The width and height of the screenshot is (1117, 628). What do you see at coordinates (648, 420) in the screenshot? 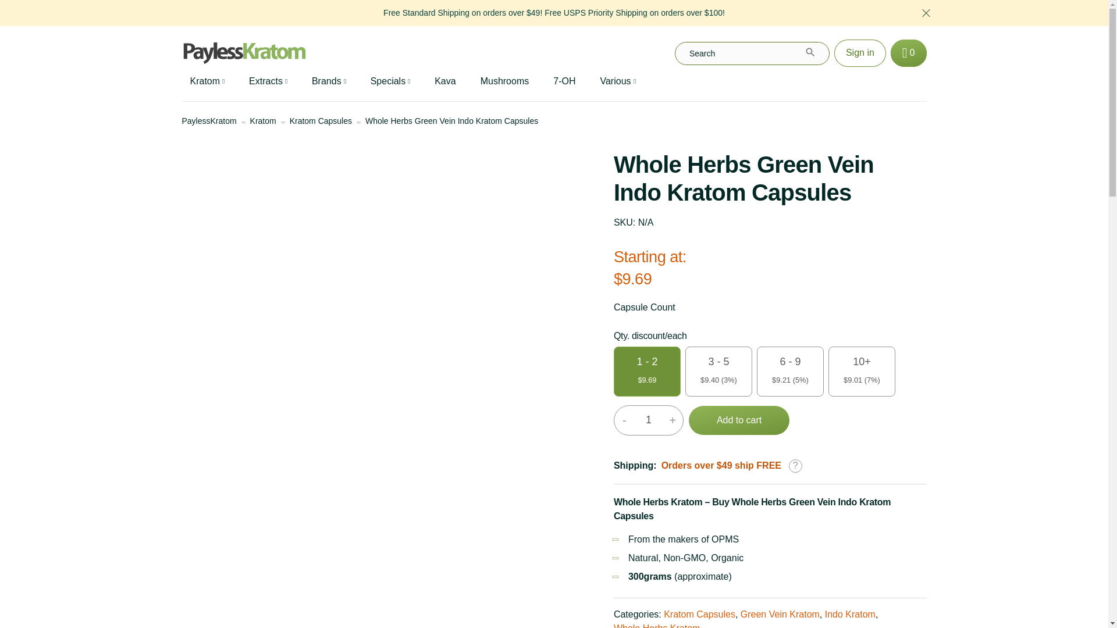
I see `Qty` at bounding box center [648, 420].